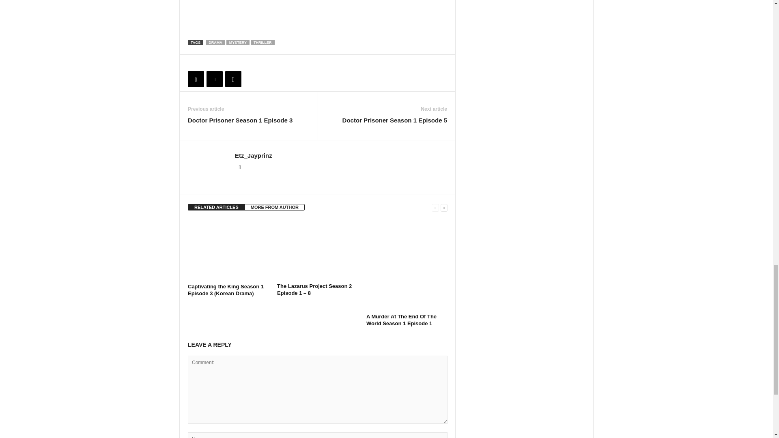 The height and width of the screenshot is (438, 779). Describe the element at coordinates (233, 79) in the screenshot. I see `WhatsApp` at that location.